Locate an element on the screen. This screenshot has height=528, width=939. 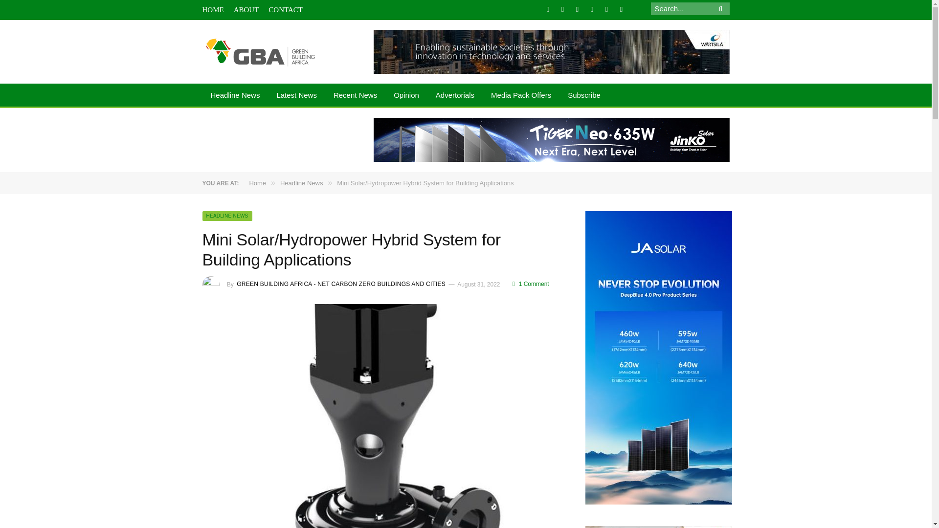
Opinion is located at coordinates (406, 96).